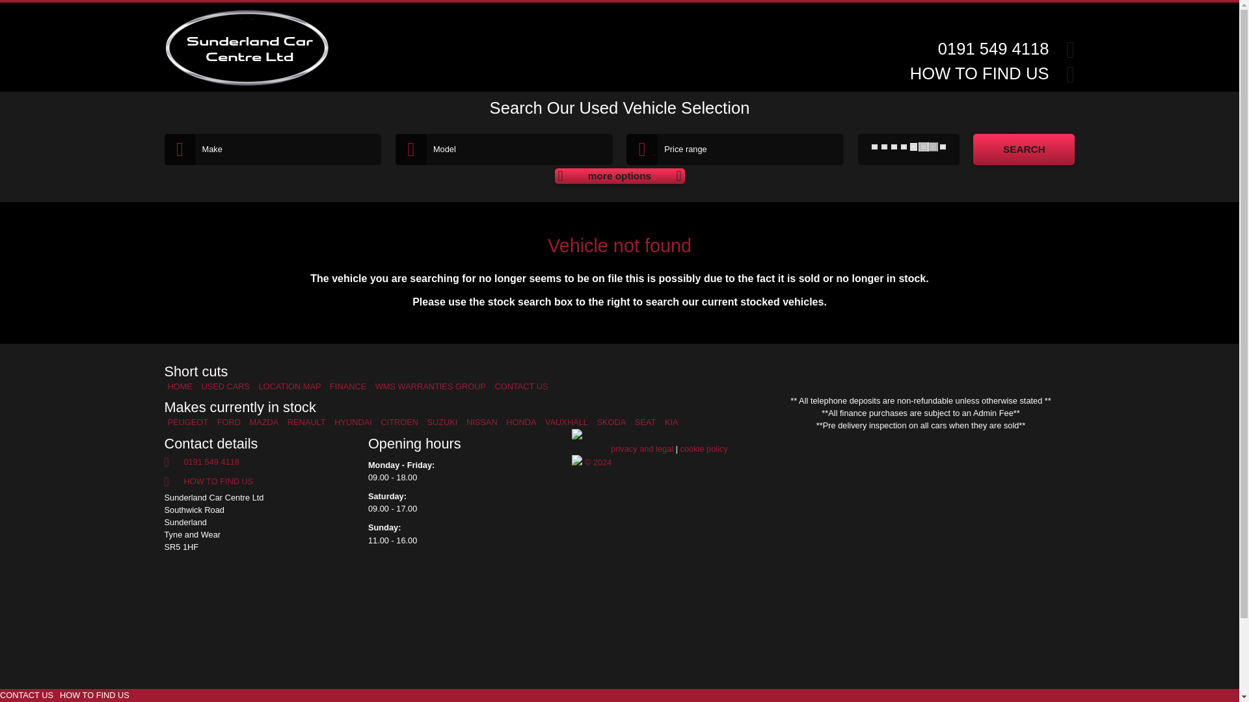 The image size is (1249, 702). Describe the element at coordinates (179, 386) in the screenshot. I see `HOME` at that location.